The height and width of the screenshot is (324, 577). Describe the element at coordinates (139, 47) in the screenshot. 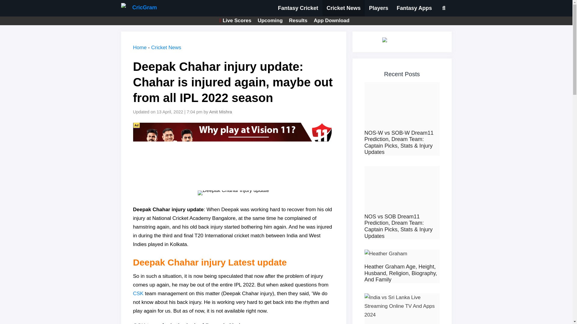

I see `Home` at that location.